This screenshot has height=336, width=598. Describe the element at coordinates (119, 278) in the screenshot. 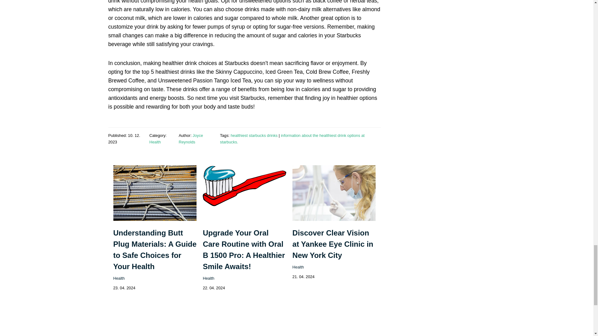

I see `Health` at that location.